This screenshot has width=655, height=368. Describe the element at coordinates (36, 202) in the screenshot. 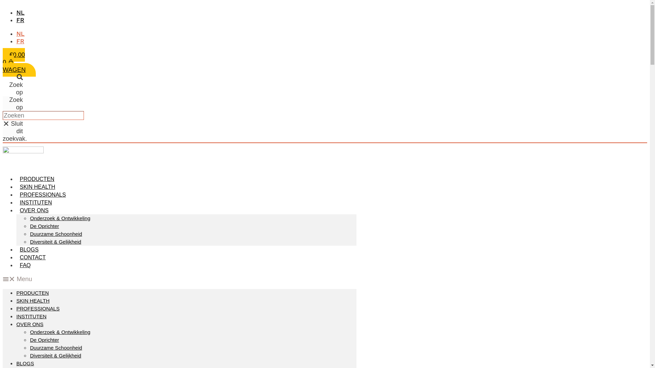

I see `INSTITUTEN` at that location.